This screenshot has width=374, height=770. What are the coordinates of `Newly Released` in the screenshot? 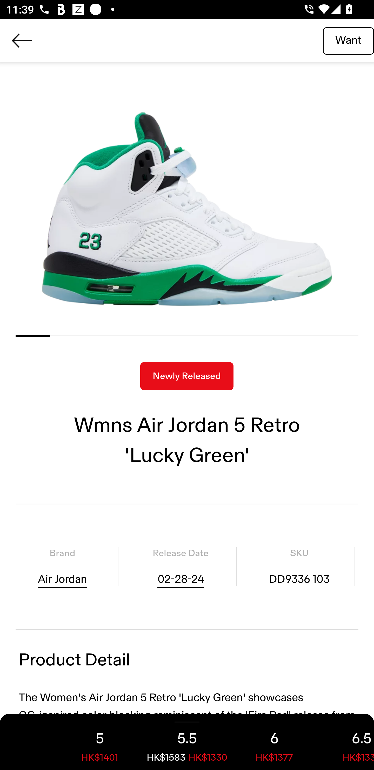 It's located at (187, 376).